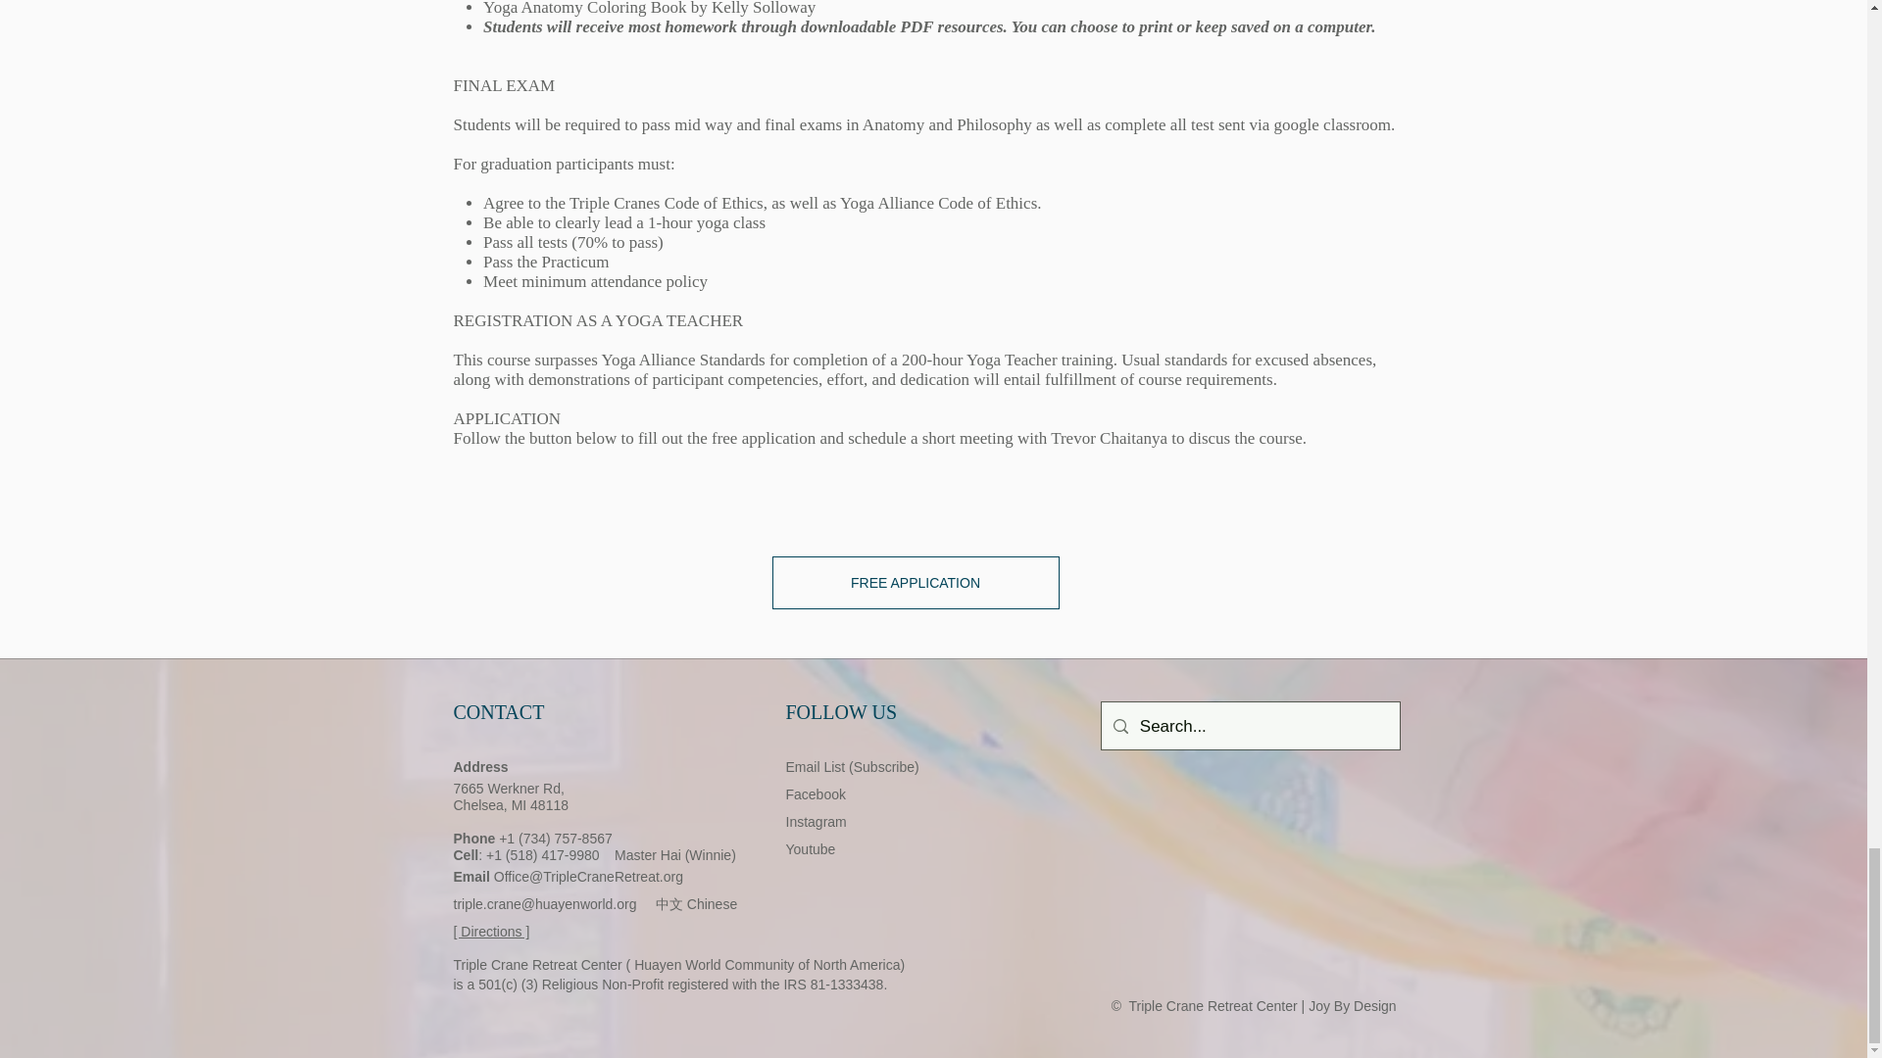 The height and width of the screenshot is (1058, 1882). I want to click on Youtube, so click(811, 848).